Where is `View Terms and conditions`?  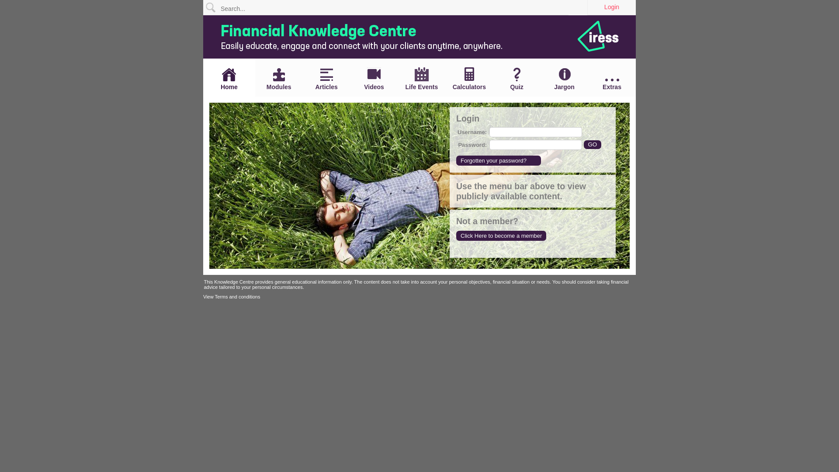
View Terms and conditions is located at coordinates (232, 297).